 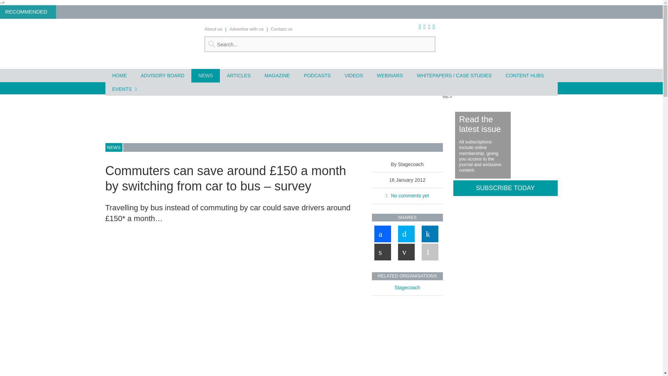 I want to click on Contact us, so click(x=281, y=29).